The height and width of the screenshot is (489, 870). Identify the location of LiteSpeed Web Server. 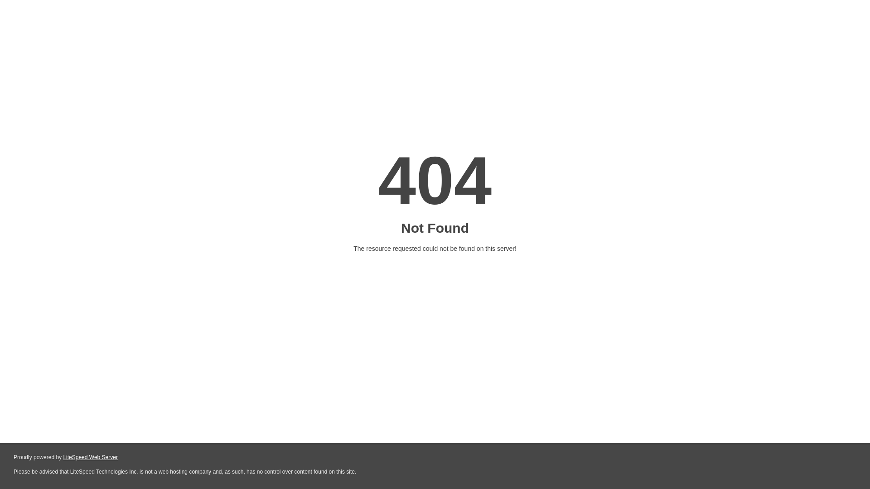
(91, 457).